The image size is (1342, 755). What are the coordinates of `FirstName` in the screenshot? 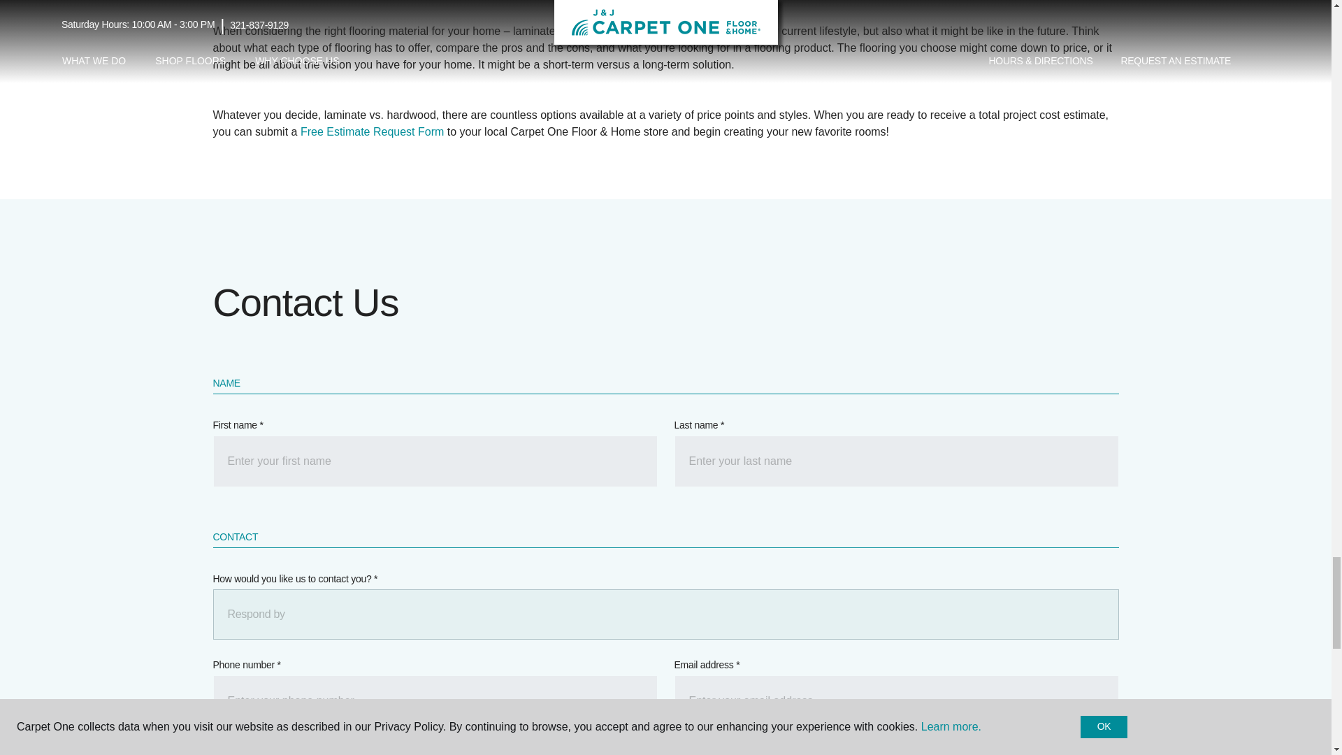 It's located at (435, 461).